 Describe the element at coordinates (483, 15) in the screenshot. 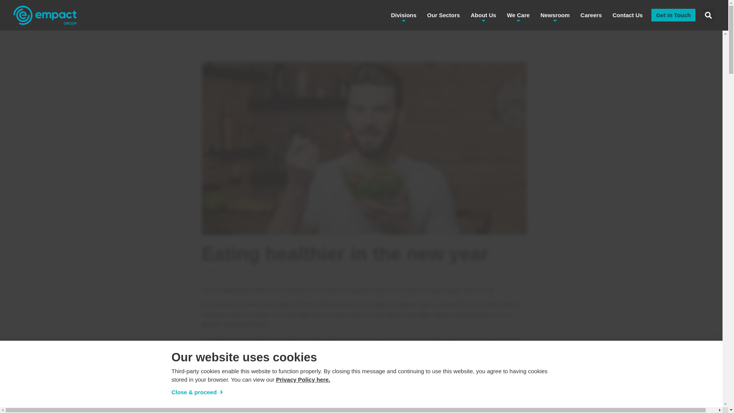

I see `About Us` at that location.